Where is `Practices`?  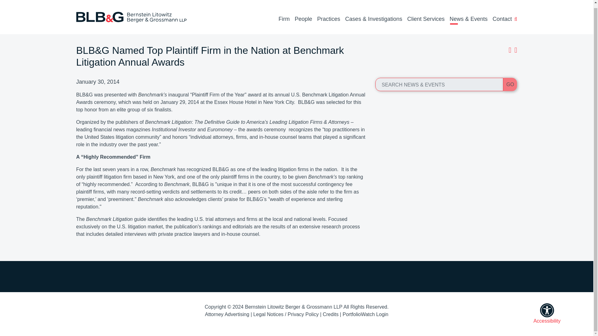
Practices is located at coordinates (328, 16).